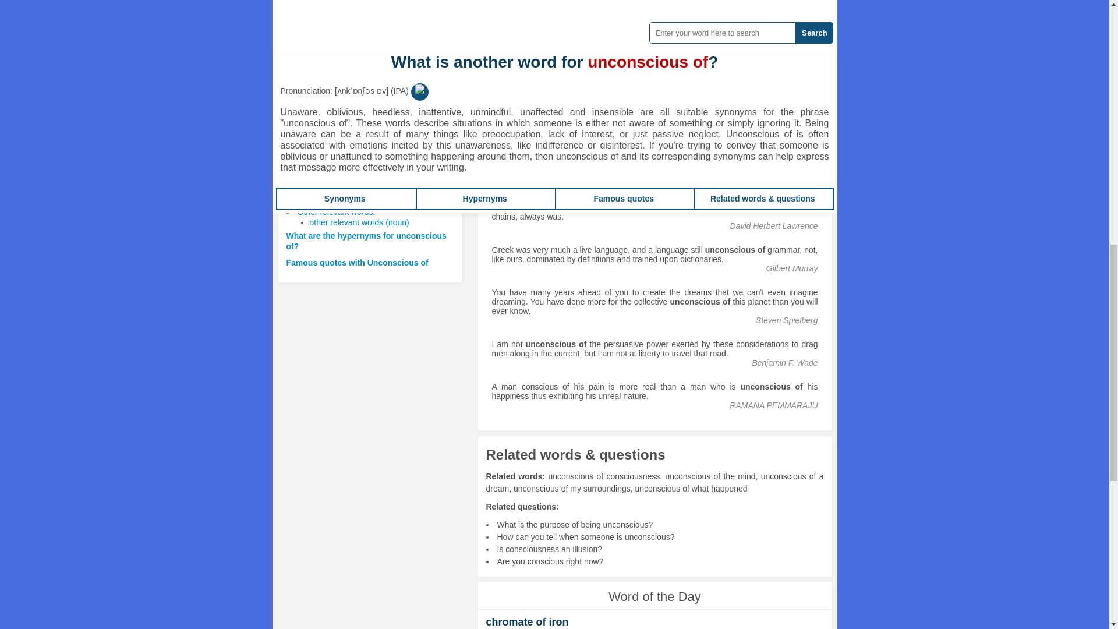 The image size is (1118, 629). I want to click on Synonyms for Unconscious of, so click(525, 24).